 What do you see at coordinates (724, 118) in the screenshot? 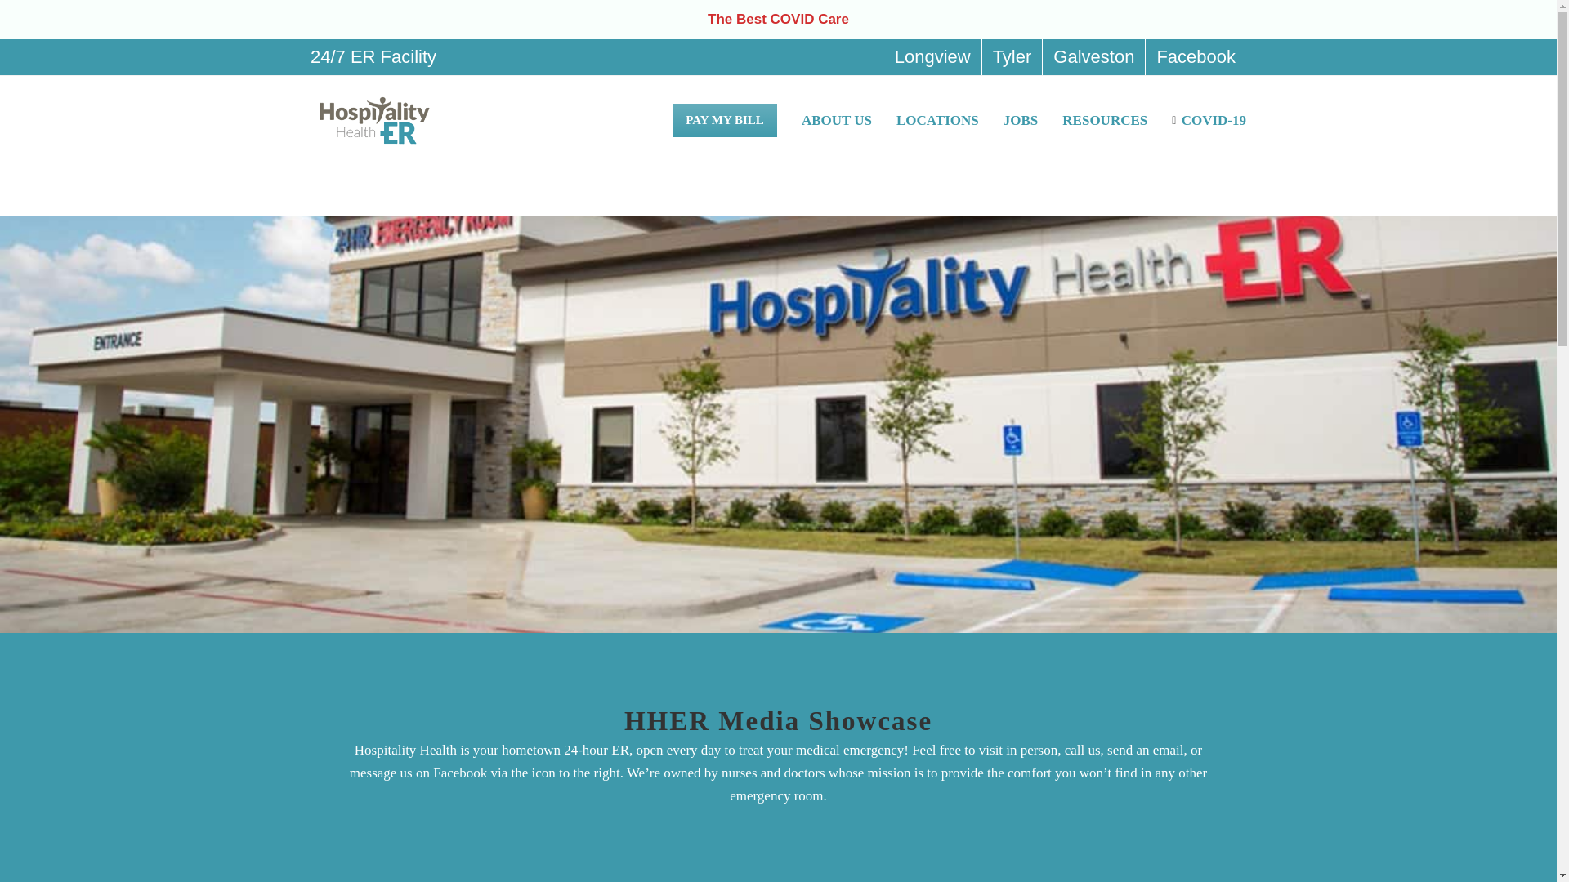
I see `PAY MY BILL` at bounding box center [724, 118].